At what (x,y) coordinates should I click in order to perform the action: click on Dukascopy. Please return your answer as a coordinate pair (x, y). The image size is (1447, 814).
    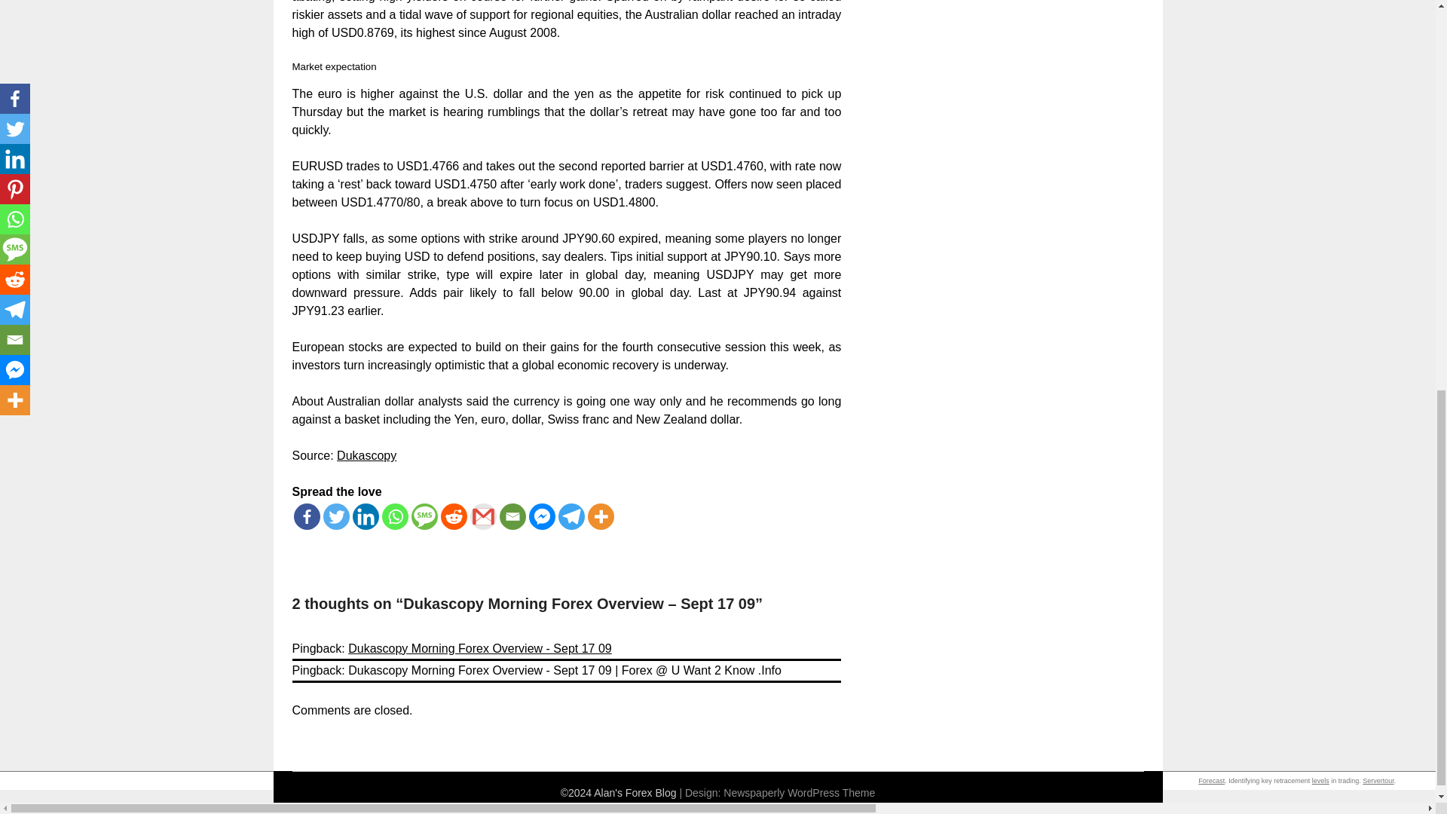
    Looking at the image, I should click on (366, 455).